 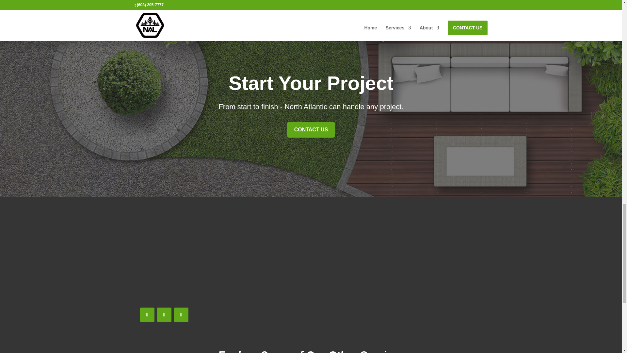 I want to click on CONTACT US, so click(x=311, y=129).